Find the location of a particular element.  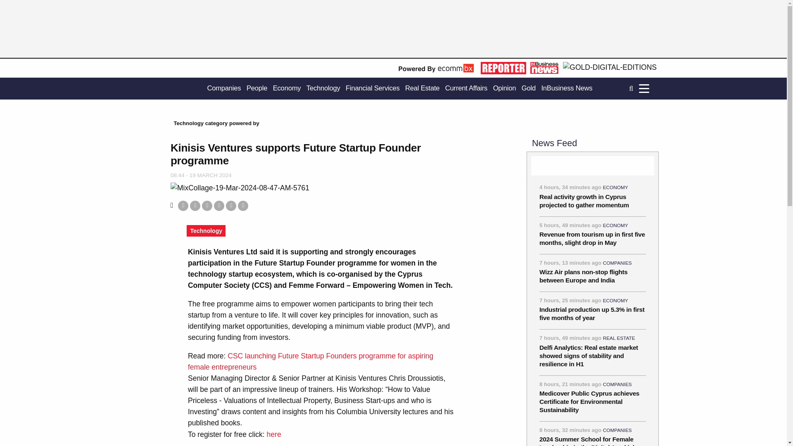

Gold is located at coordinates (529, 88).